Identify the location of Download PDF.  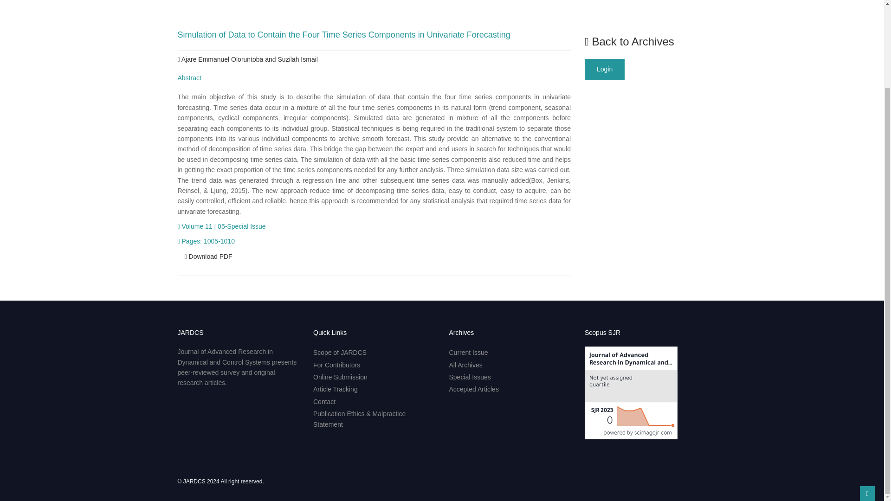
(208, 256).